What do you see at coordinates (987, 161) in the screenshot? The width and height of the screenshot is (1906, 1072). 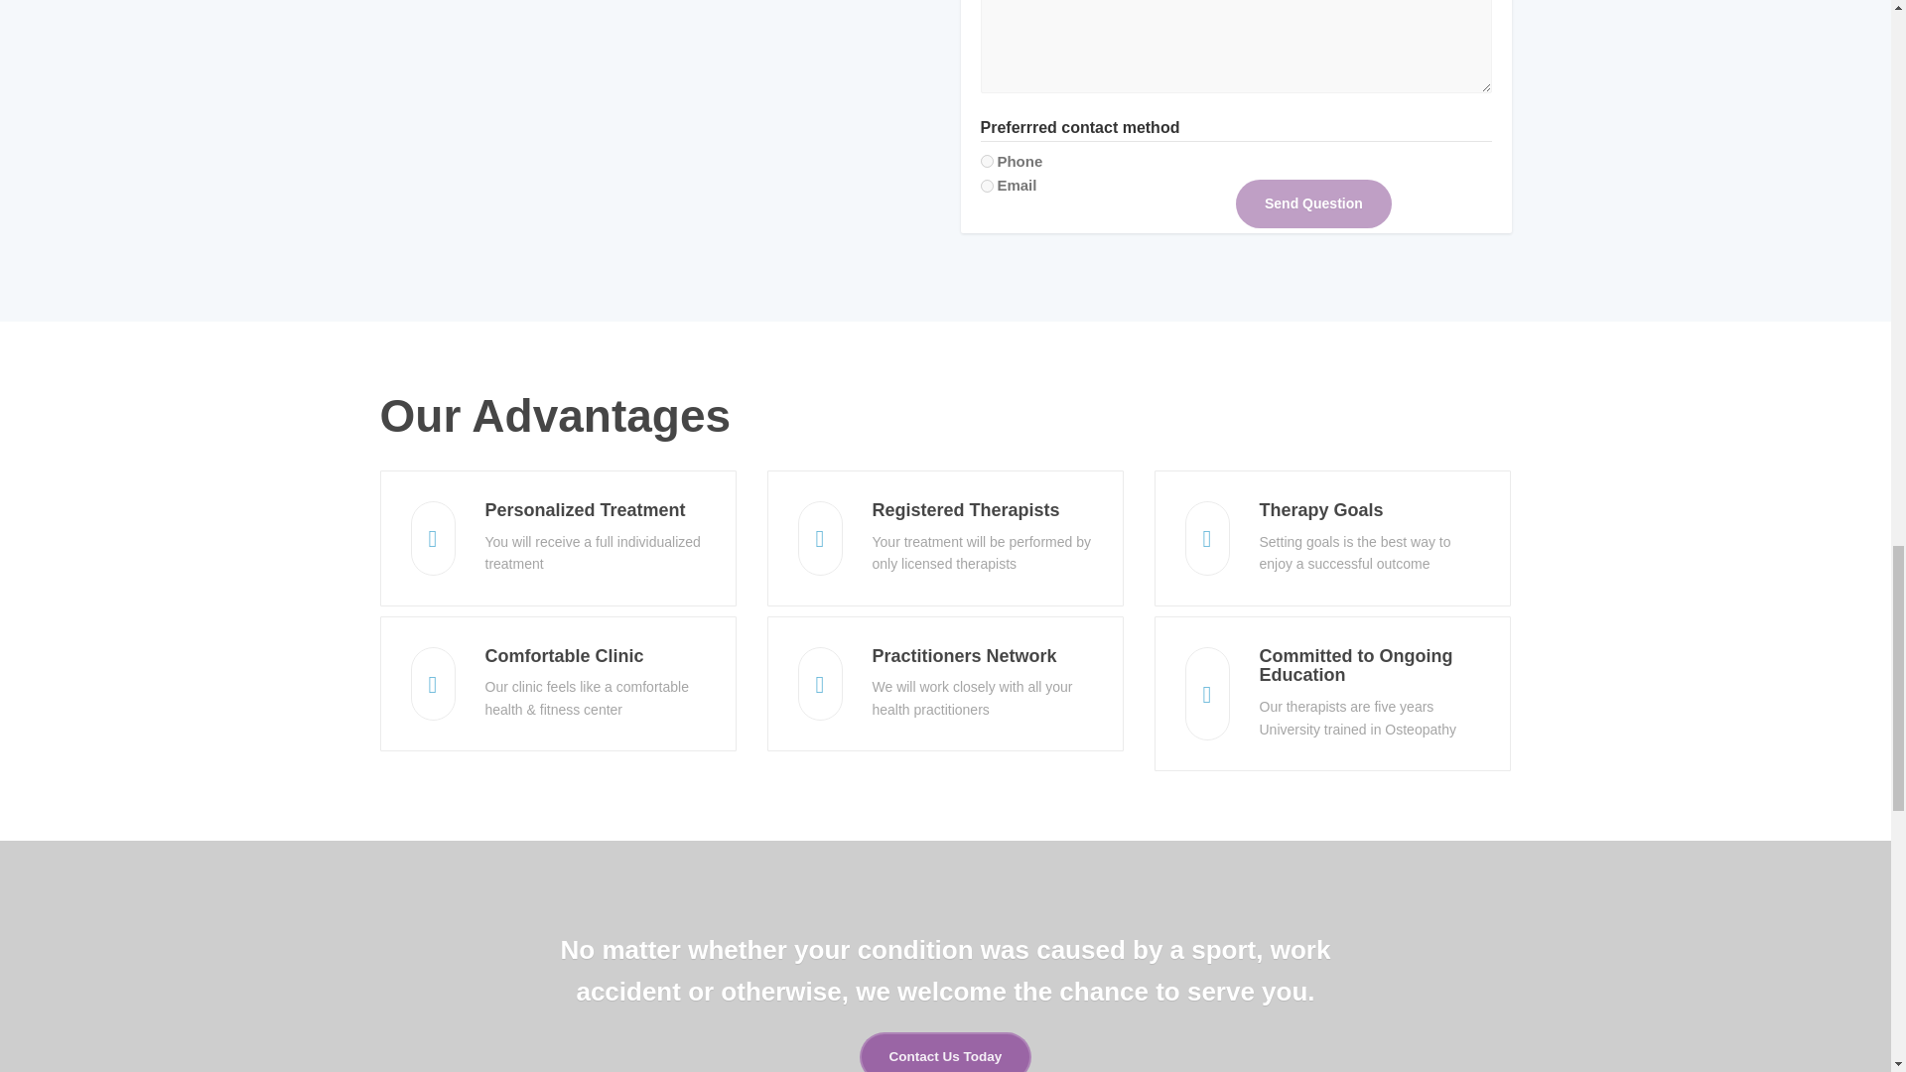 I see `Phone` at bounding box center [987, 161].